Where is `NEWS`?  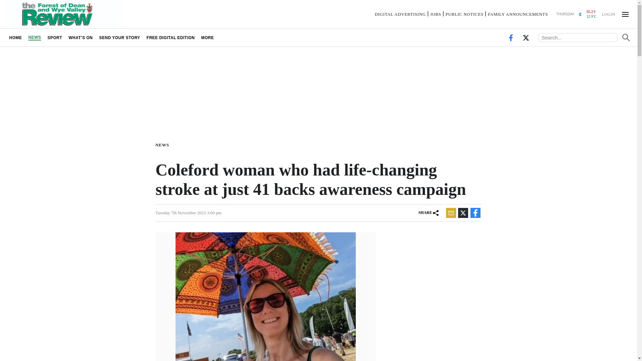 NEWS is located at coordinates (164, 144).